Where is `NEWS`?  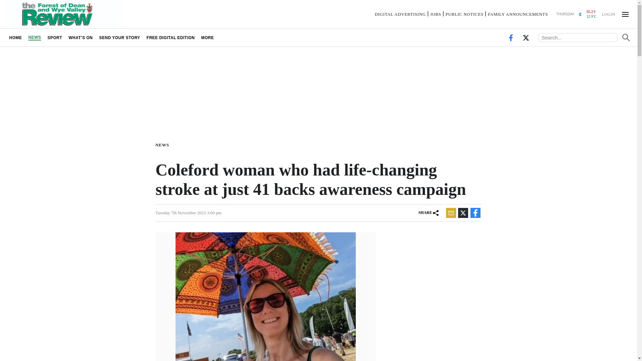 NEWS is located at coordinates (164, 144).